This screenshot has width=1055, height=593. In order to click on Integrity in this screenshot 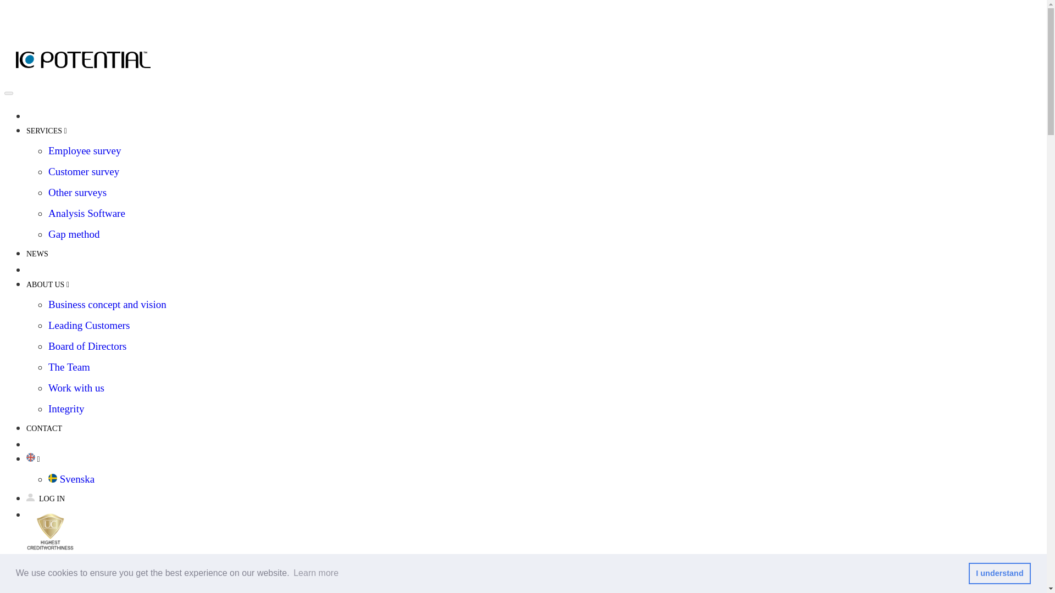, I will do `click(66, 409)`.